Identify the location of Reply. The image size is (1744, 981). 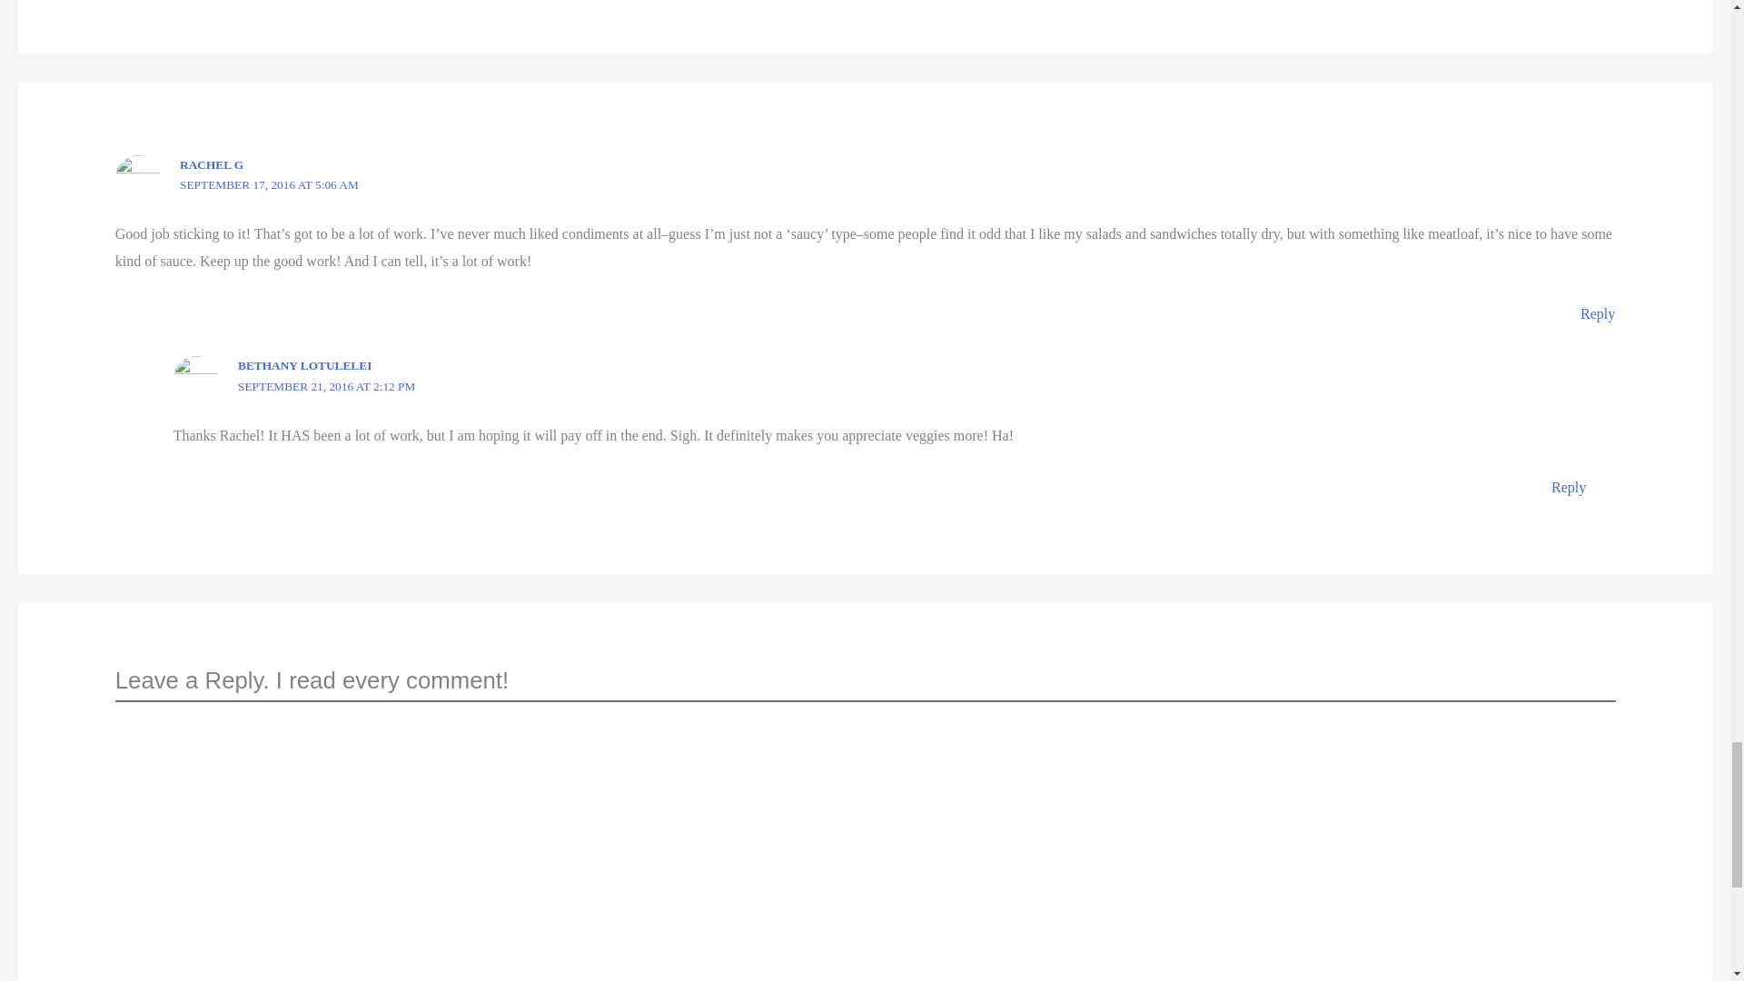
(1597, 313).